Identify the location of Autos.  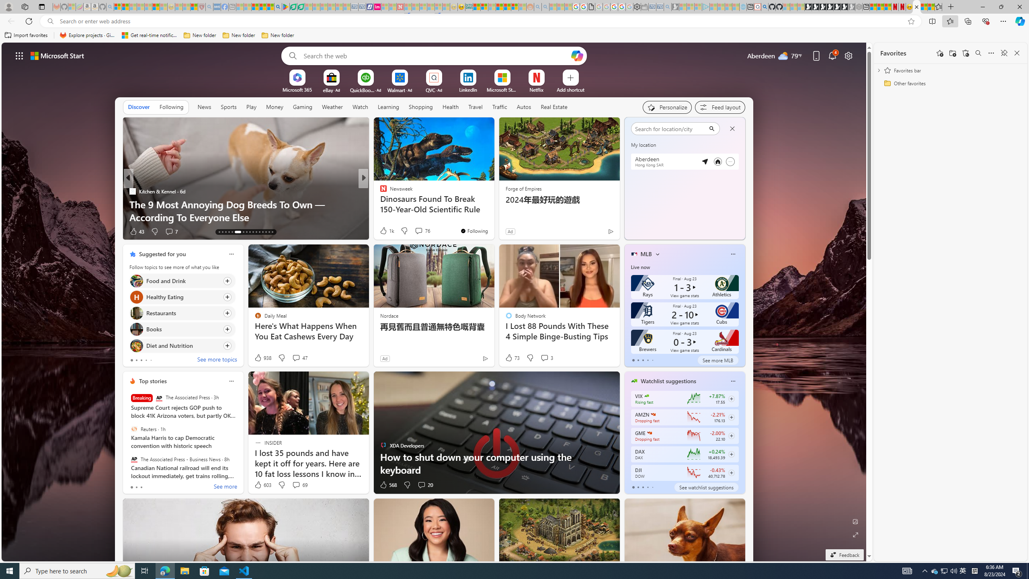
(523, 107).